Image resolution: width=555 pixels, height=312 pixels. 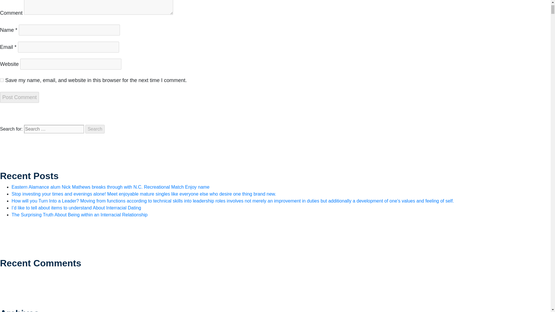 What do you see at coordinates (2, 80) in the screenshot?
I see `yes` at bounding box center [2, 80].